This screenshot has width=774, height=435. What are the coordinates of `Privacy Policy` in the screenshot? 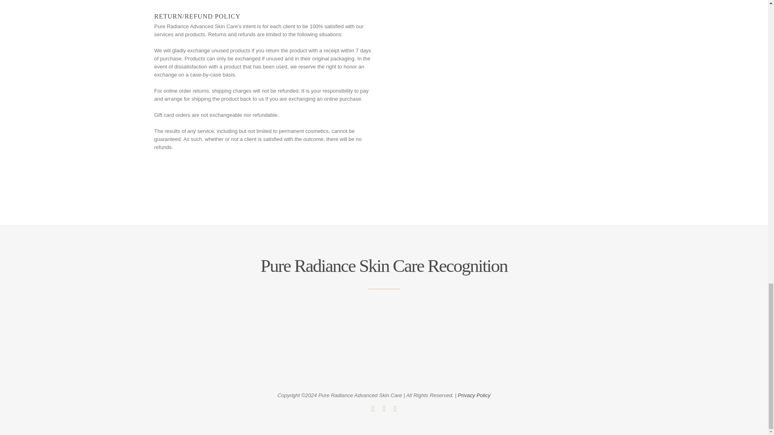 It's located at (474, 396).